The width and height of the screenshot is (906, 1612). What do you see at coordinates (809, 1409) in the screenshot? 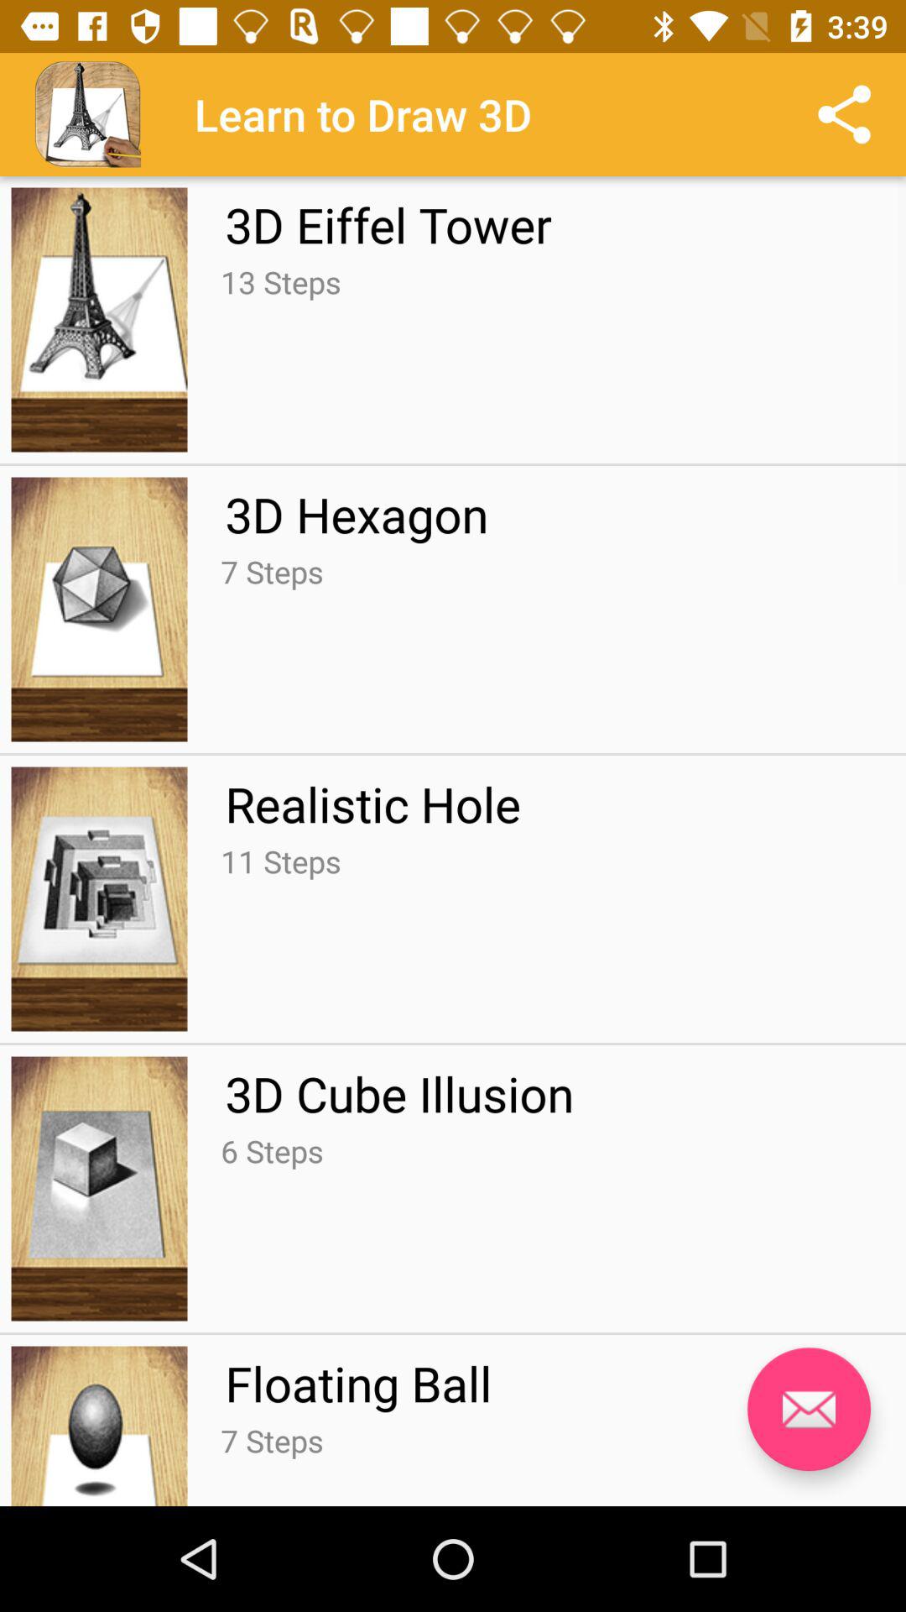
I see `message` at bounding box center [809, 1409].